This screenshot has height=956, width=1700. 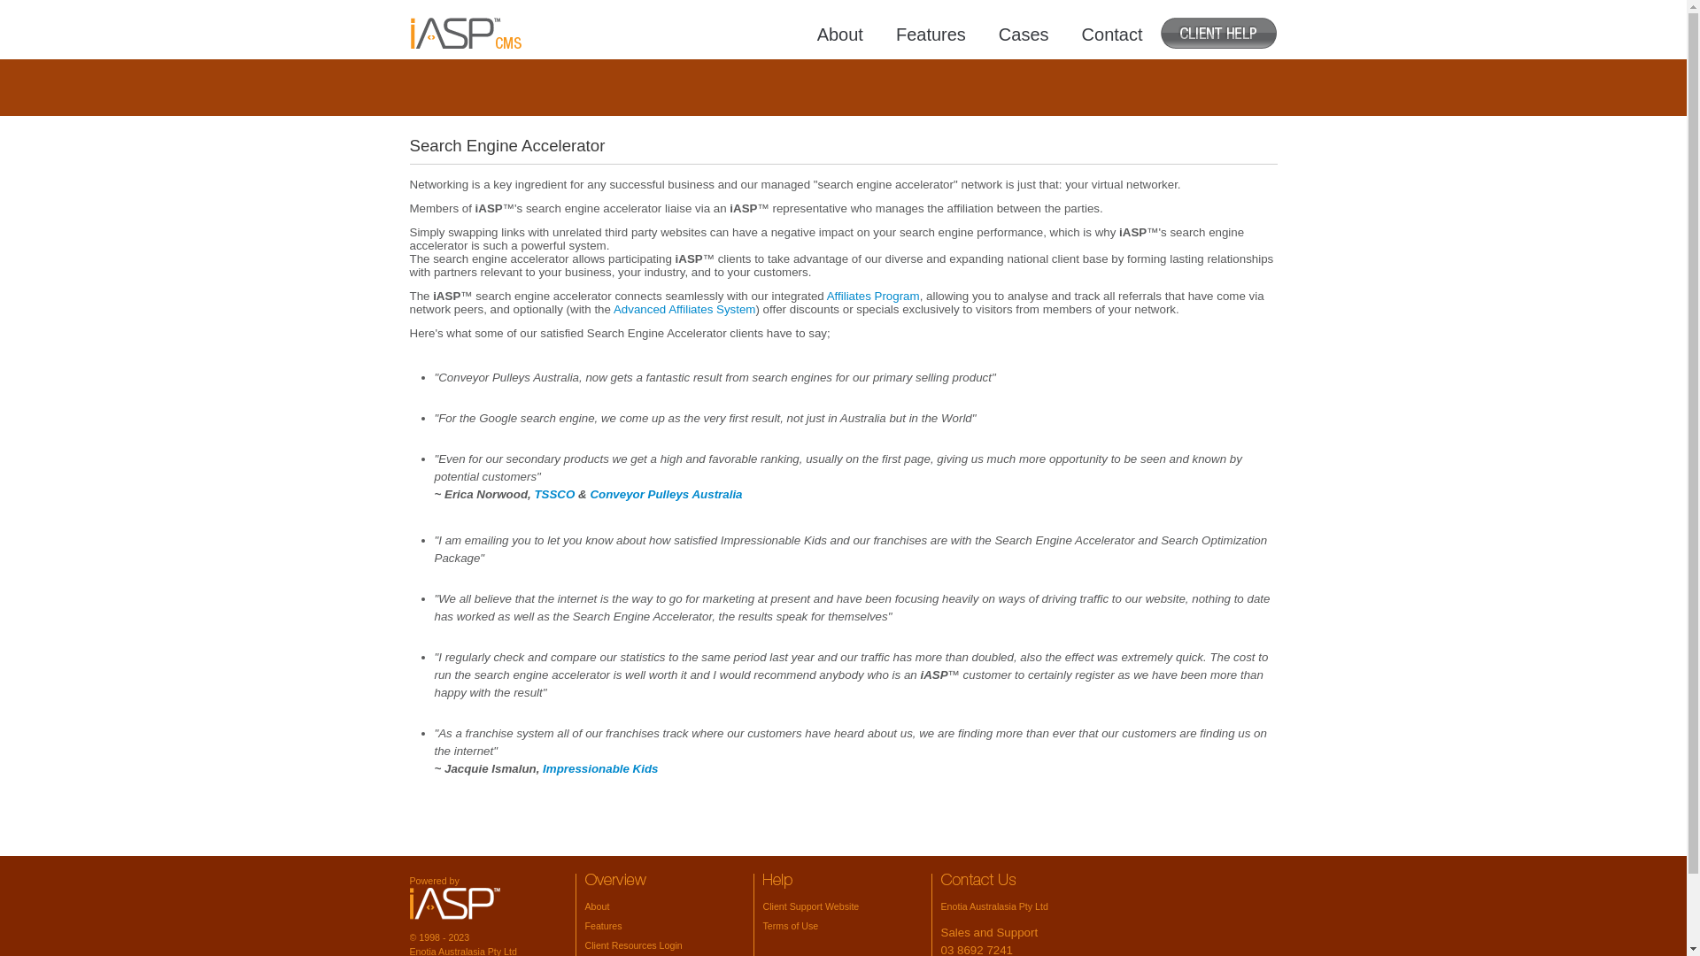 What do you see at coordinates (1112, 34) in the screenshot?
I see `Contact` at bounding box center [1112, 34].